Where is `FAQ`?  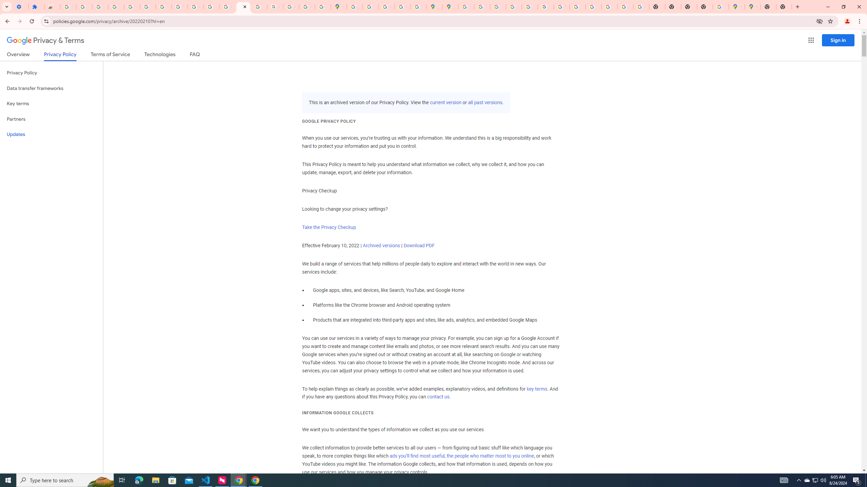
FAQ is located at coordinates (195, 55).